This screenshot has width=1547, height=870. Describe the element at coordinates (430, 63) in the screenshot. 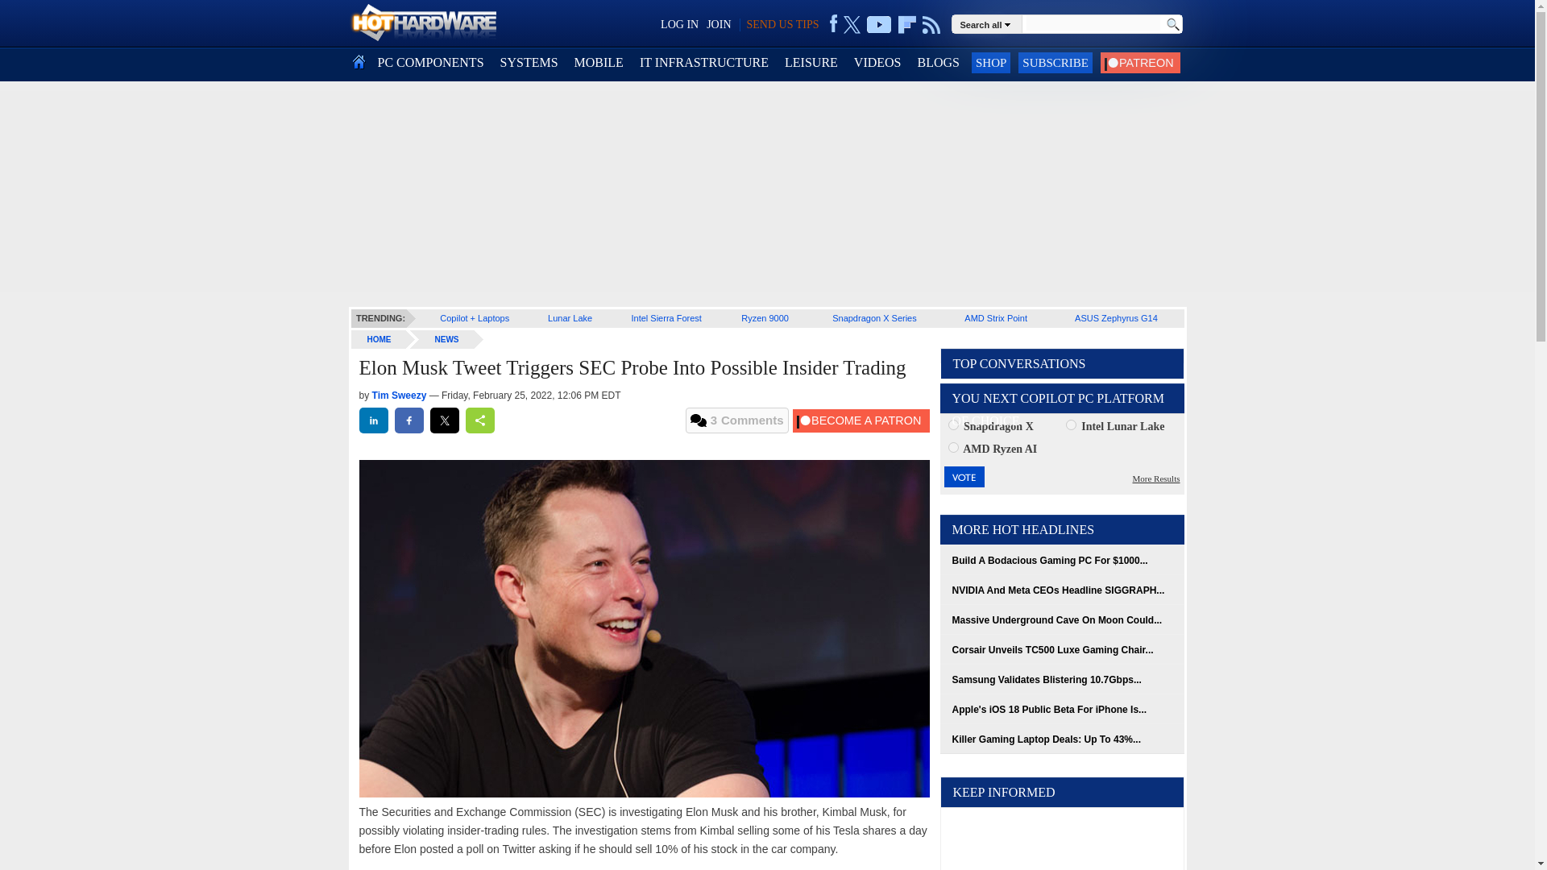

I see `PC COMPONENTS` at that location.